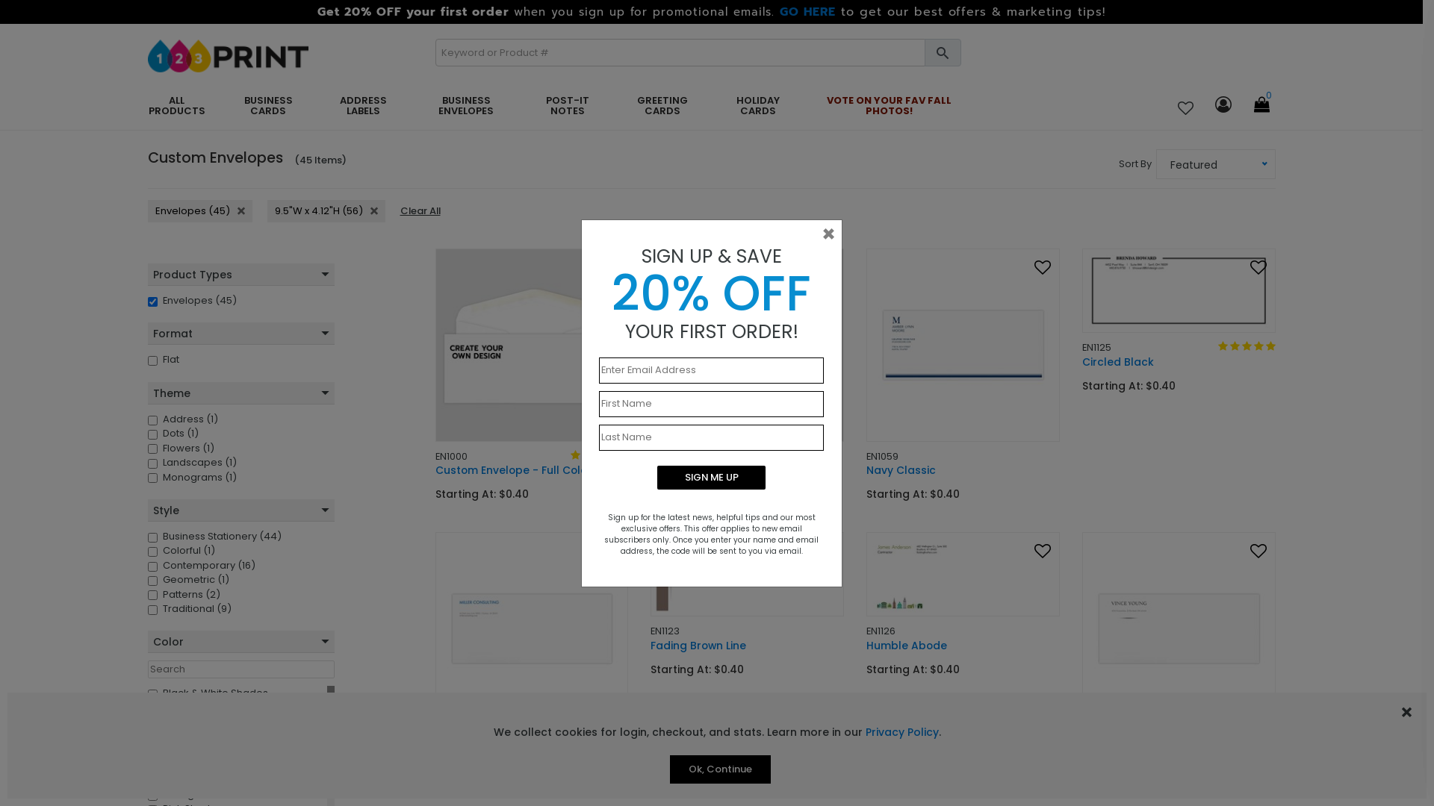 This screenshot has height=806, width=1434. I want to click on Account, so click(1223, 106).